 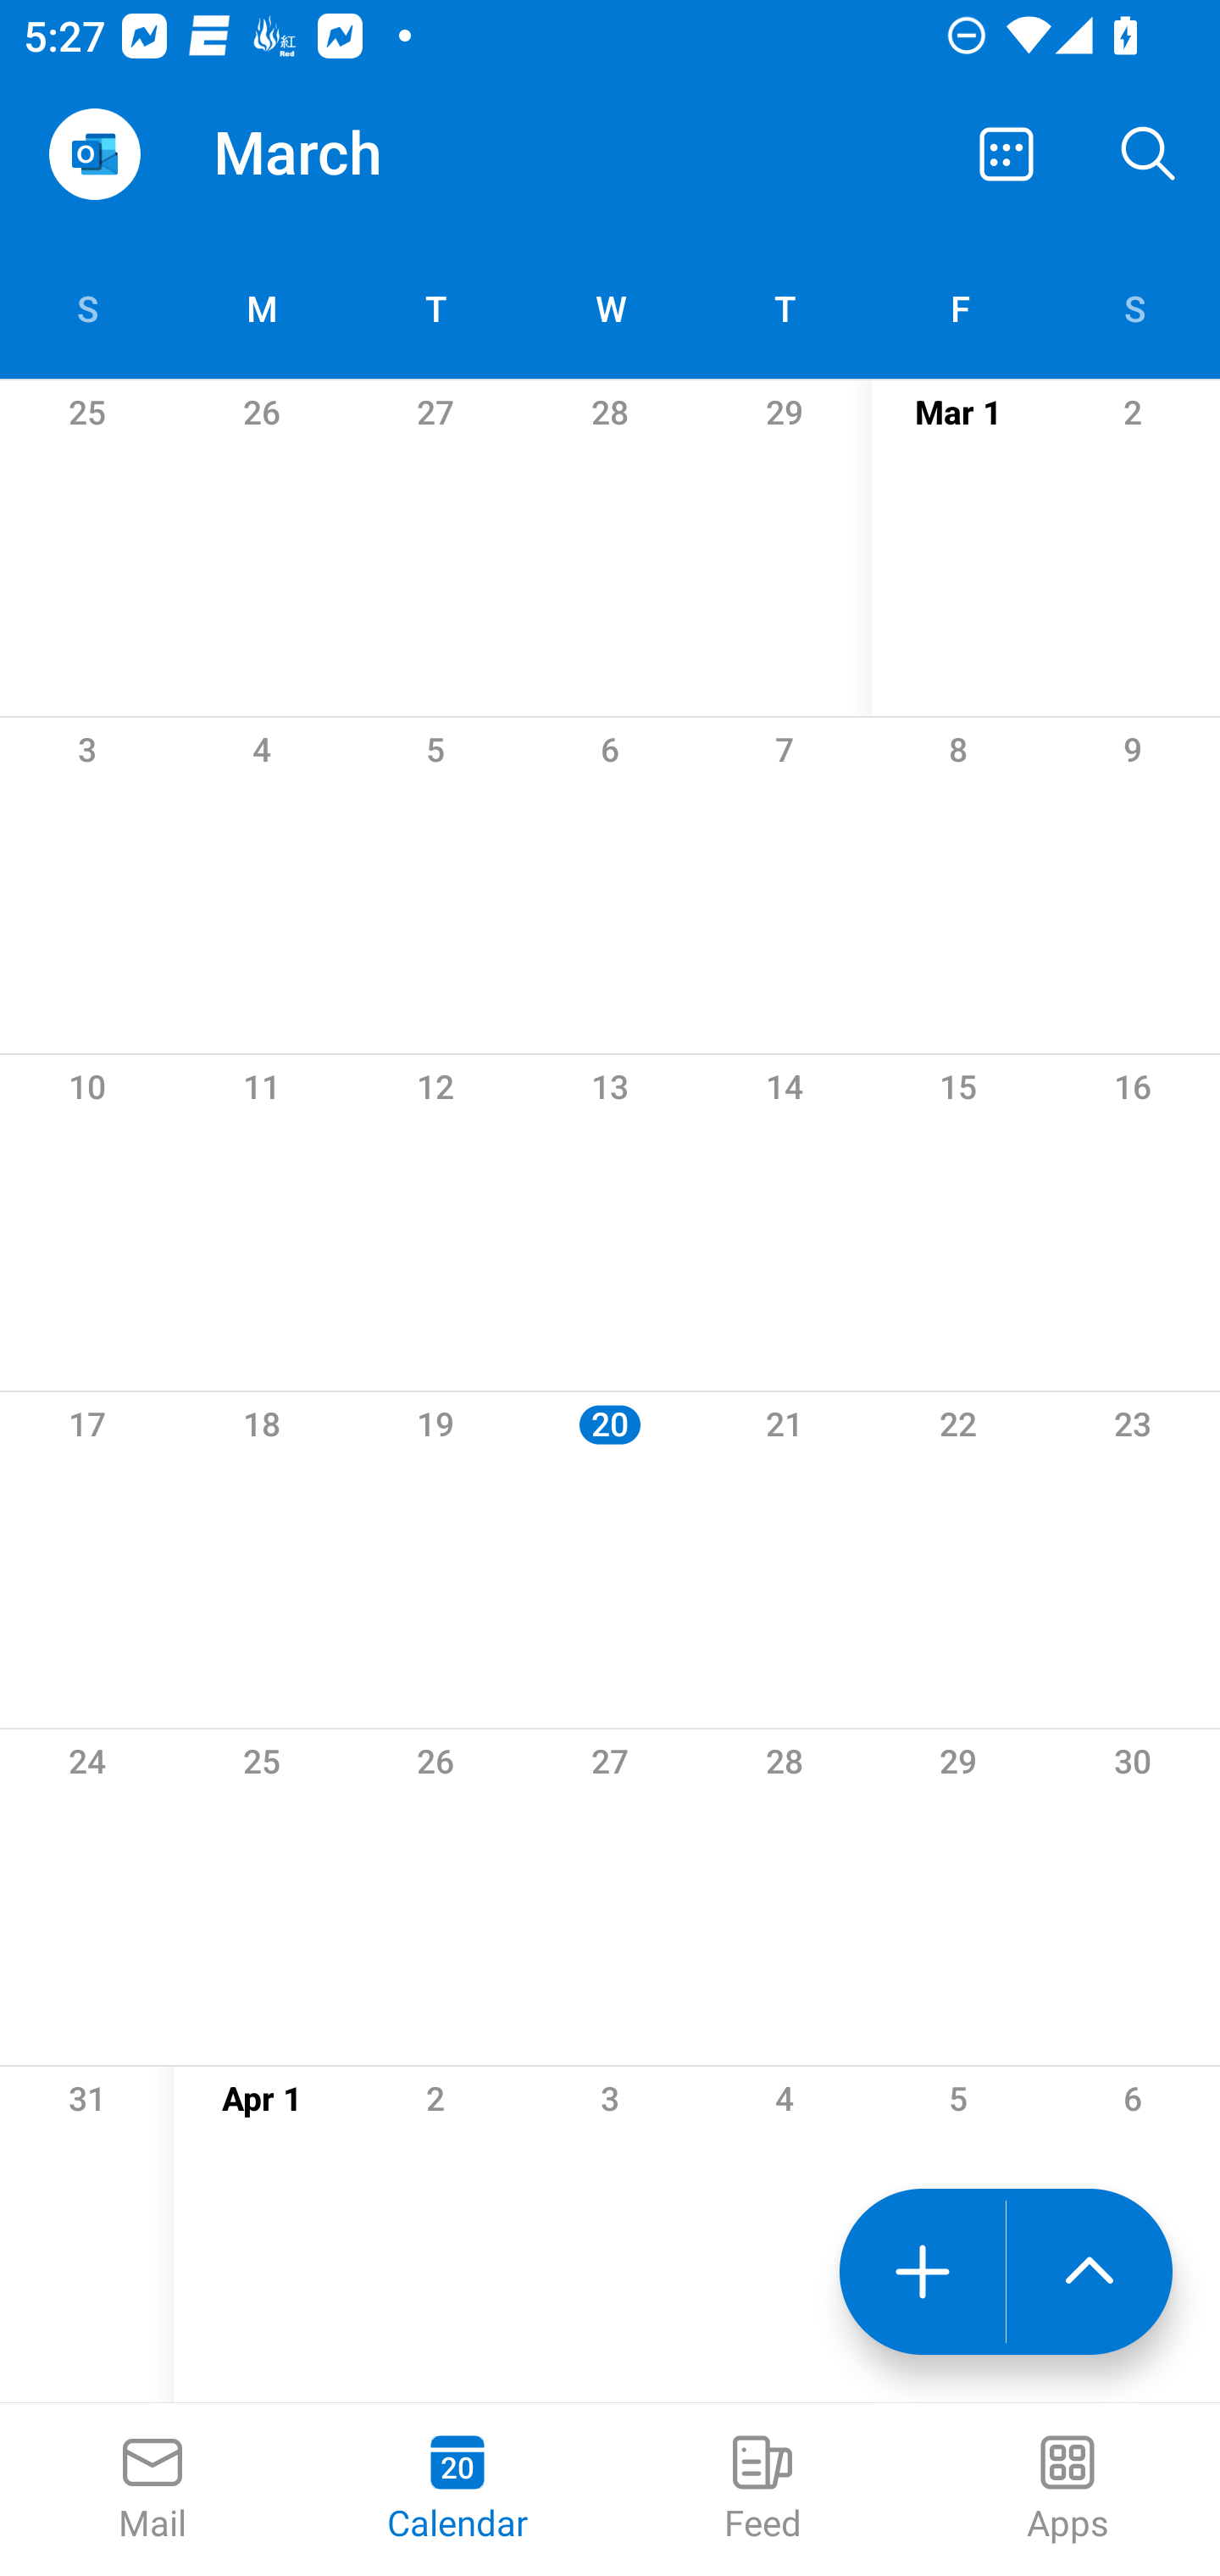 I want to click on launch the extended action menu, so click(x=1090, y=2272).